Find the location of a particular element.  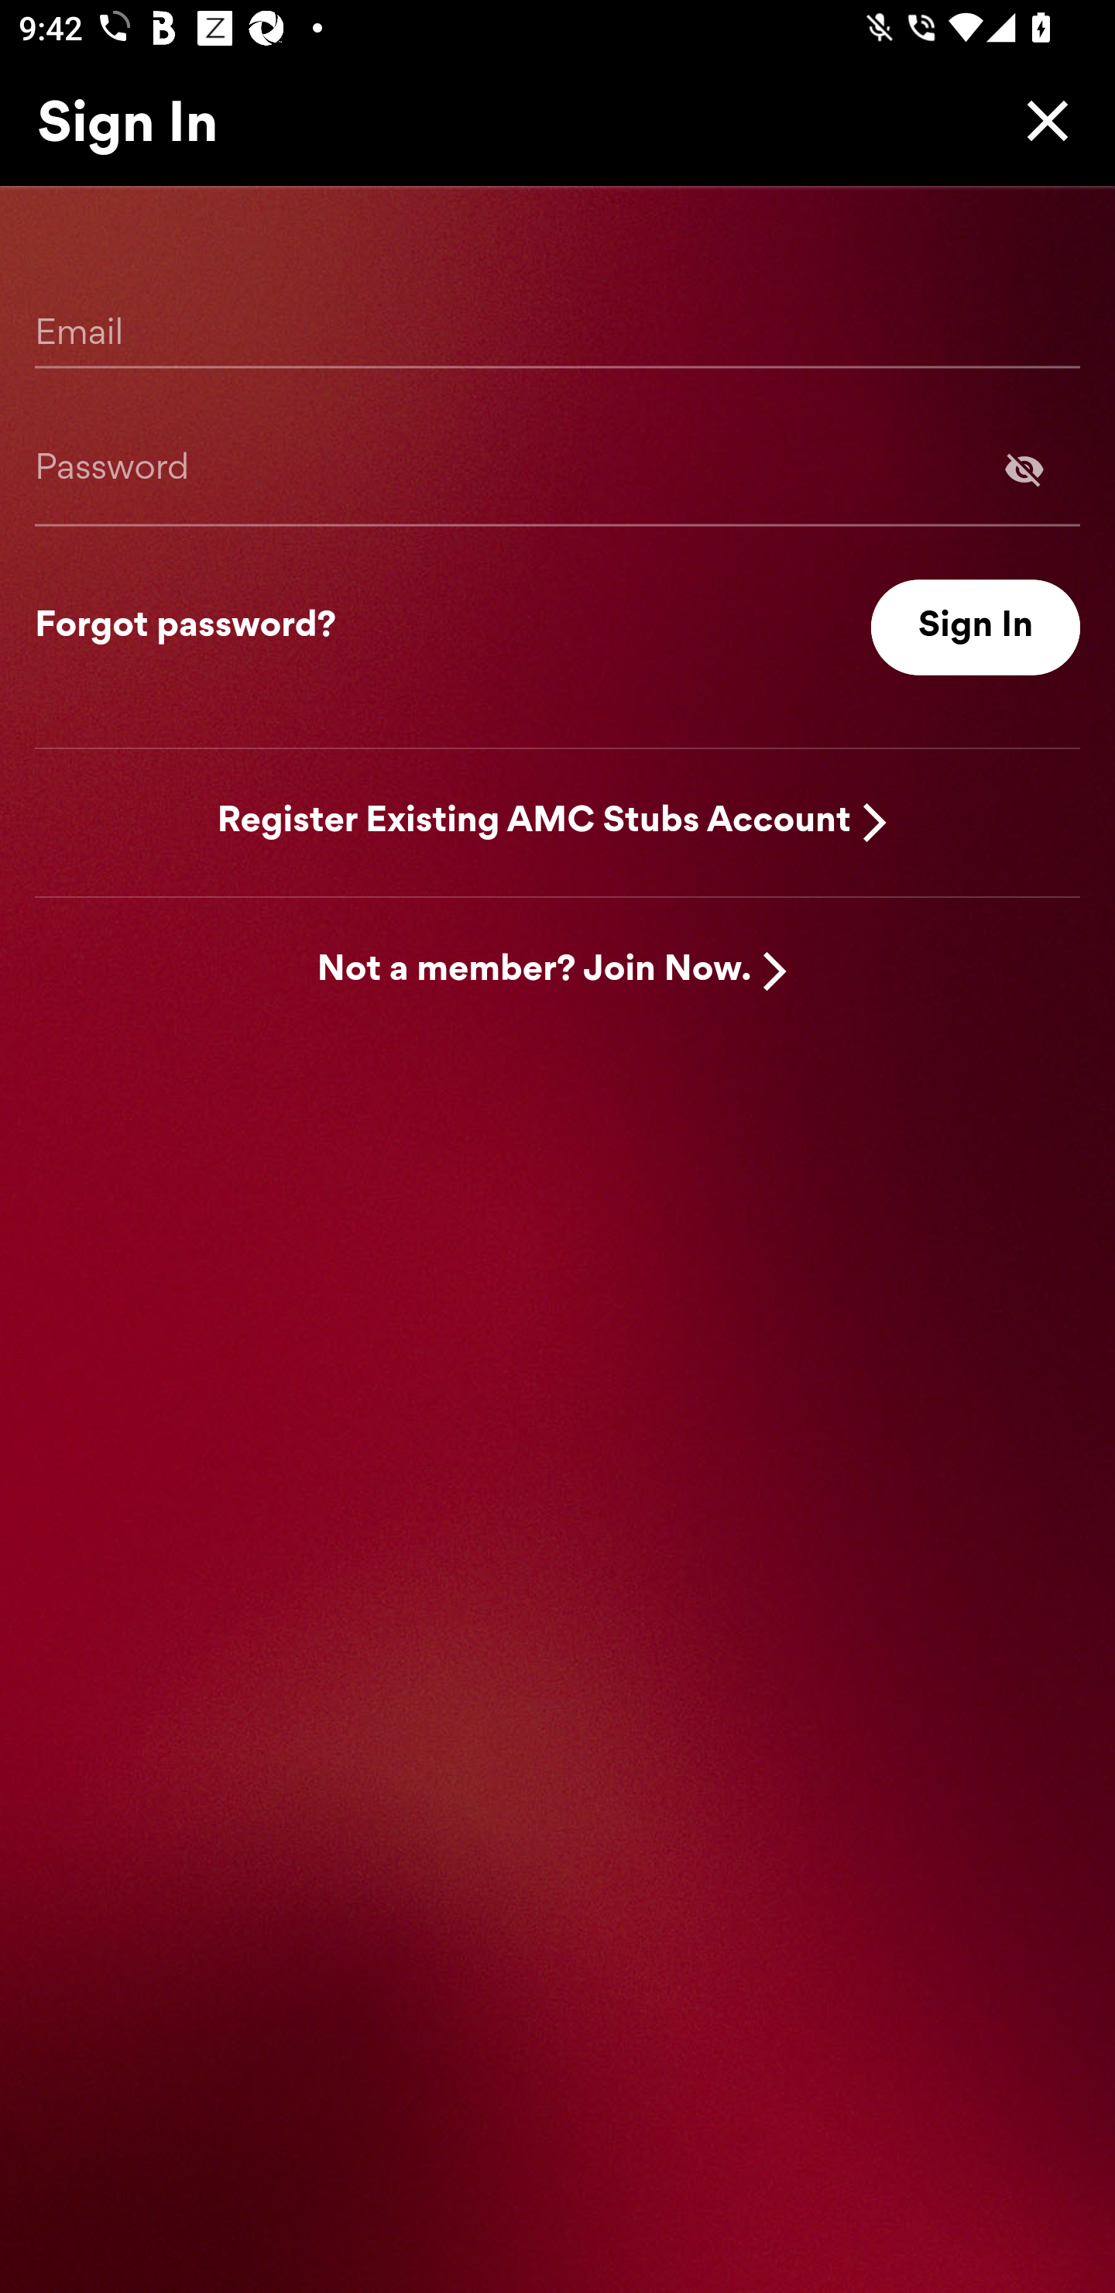

Not a member? Join Now. is located at coordinates (534, 971).